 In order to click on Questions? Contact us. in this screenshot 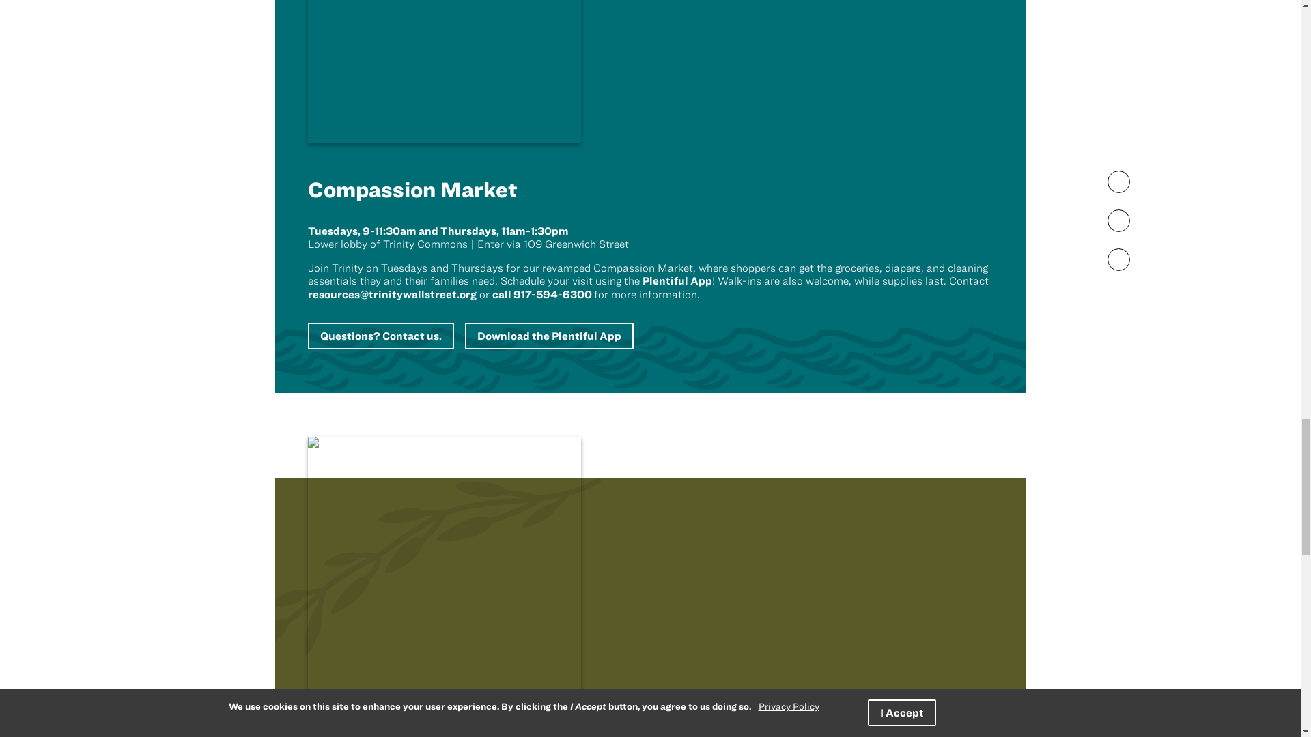, I will do `click(380, 336)`.